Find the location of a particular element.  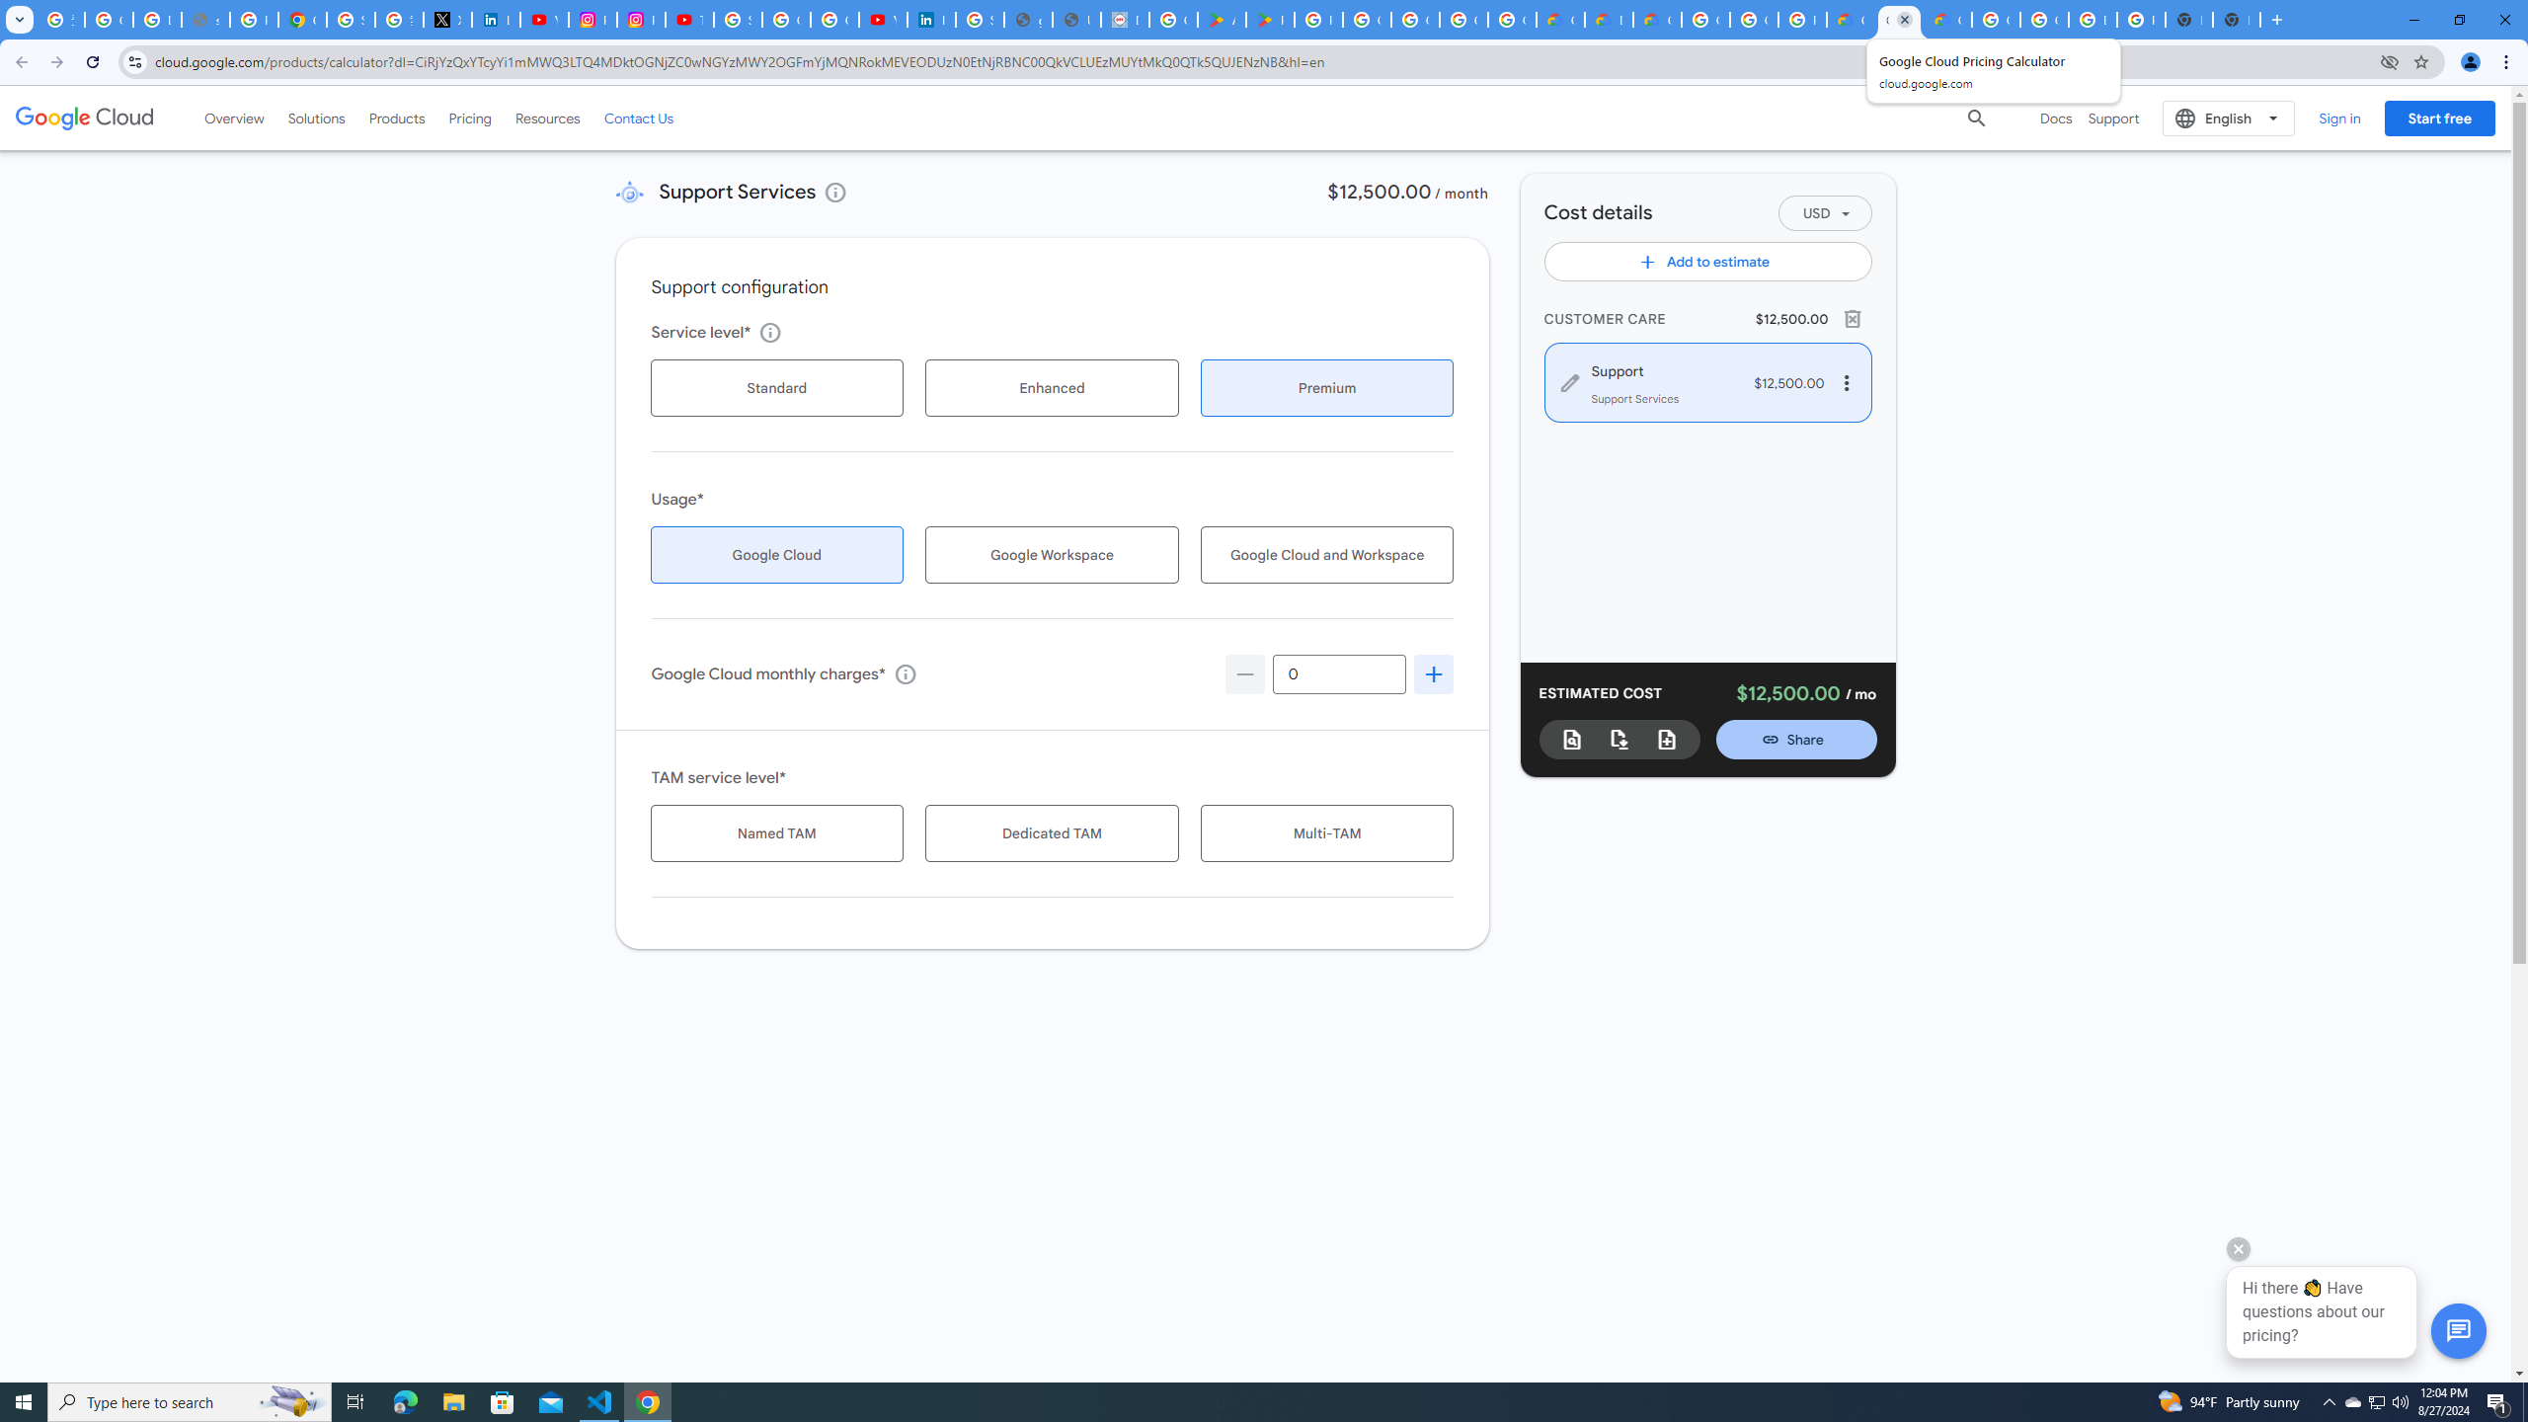

User Details is located at coordinates (1076, 20).